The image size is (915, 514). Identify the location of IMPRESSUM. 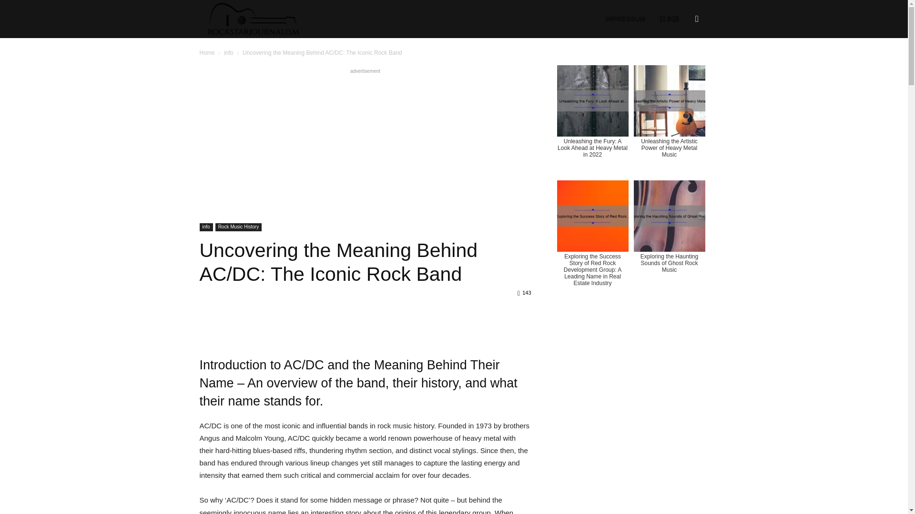
(625, 19).